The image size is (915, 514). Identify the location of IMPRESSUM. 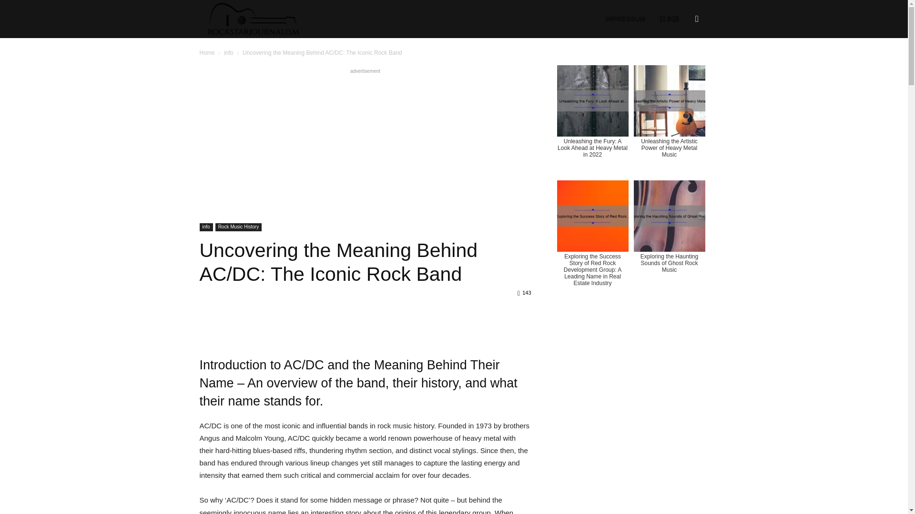
(625, 19).